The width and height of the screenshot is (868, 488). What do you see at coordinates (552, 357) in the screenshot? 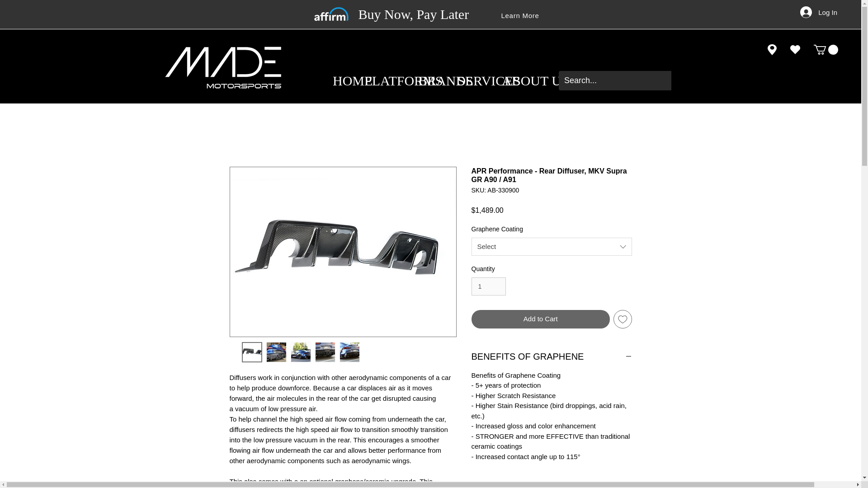
I see `BENEFITS OF GRAPHENE` at bounding box center [552, 357].